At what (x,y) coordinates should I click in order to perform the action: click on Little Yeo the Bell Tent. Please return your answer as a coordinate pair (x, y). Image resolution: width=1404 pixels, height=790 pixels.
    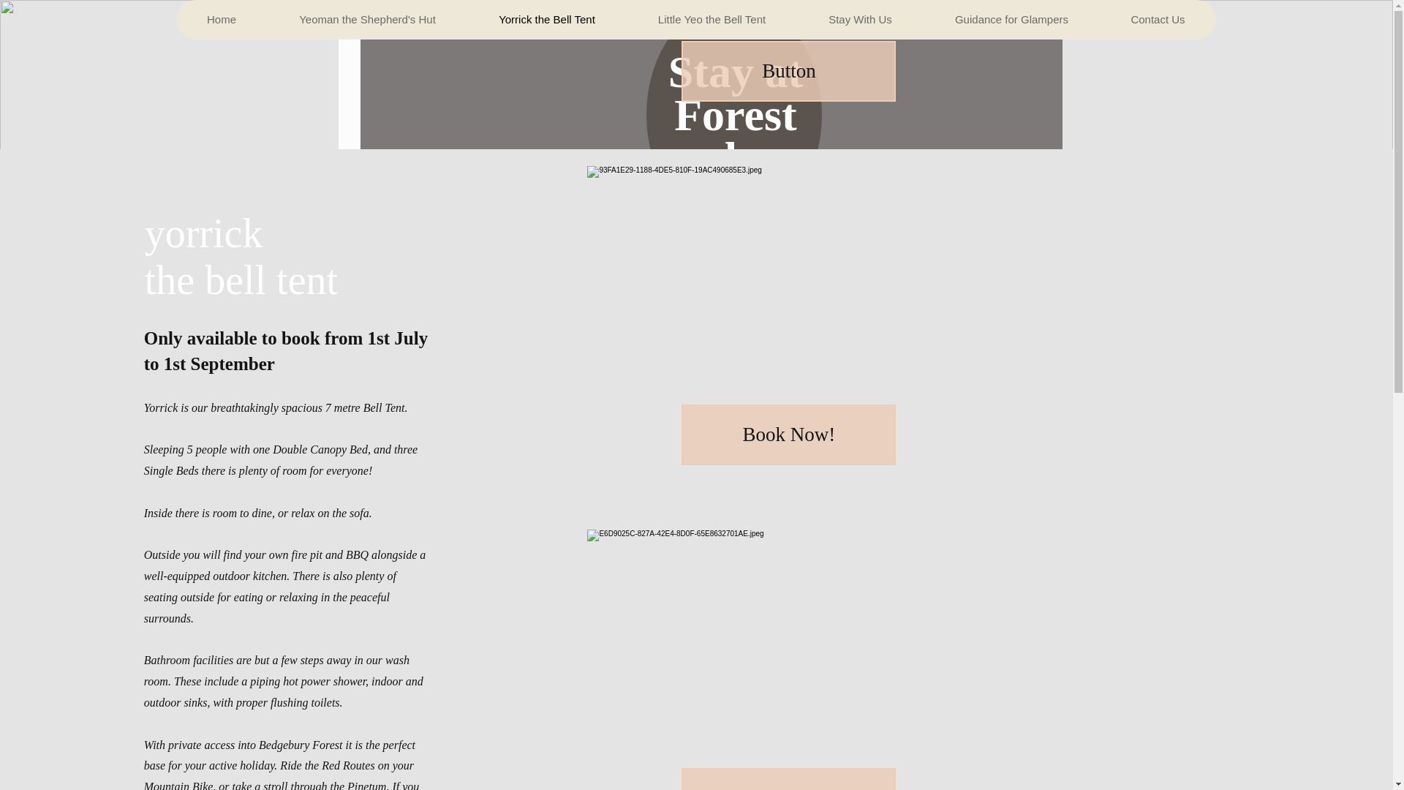
    Looking at the image, I should click on (711, 20).